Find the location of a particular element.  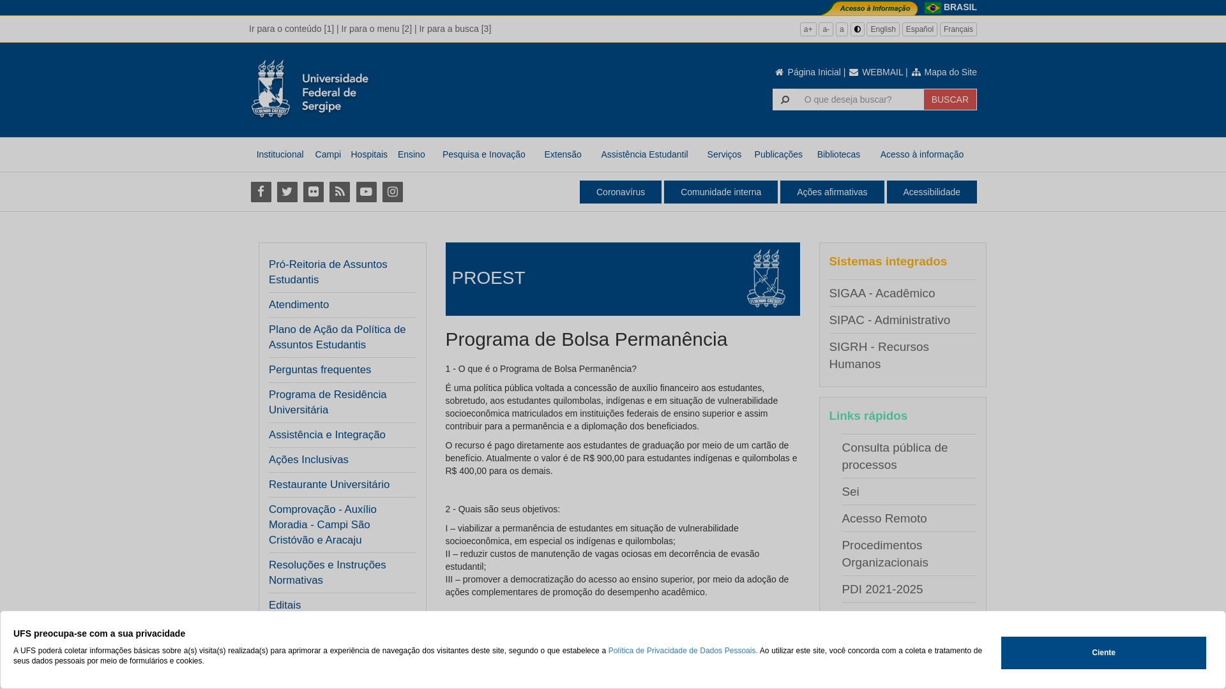

Sei is located at coordinates (851, 491).